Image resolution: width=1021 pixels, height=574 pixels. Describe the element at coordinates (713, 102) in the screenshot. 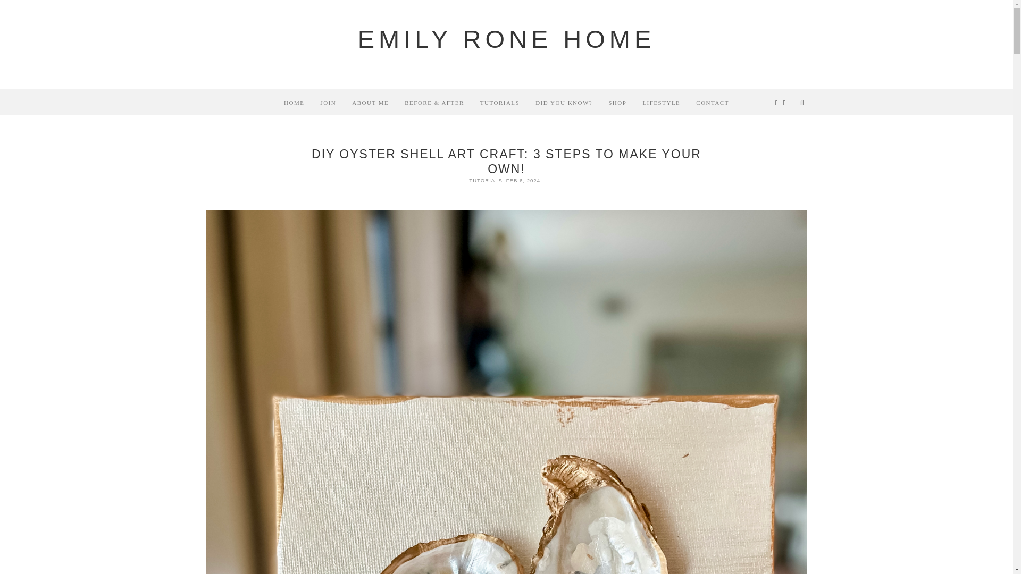

I see `CONTACT` at that location.